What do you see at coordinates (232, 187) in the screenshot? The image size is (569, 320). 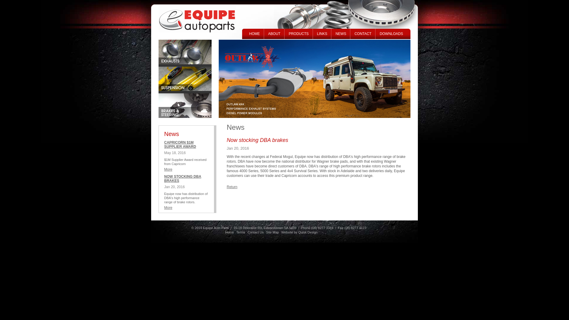 I see `Return` at bounding box center [232, 187].